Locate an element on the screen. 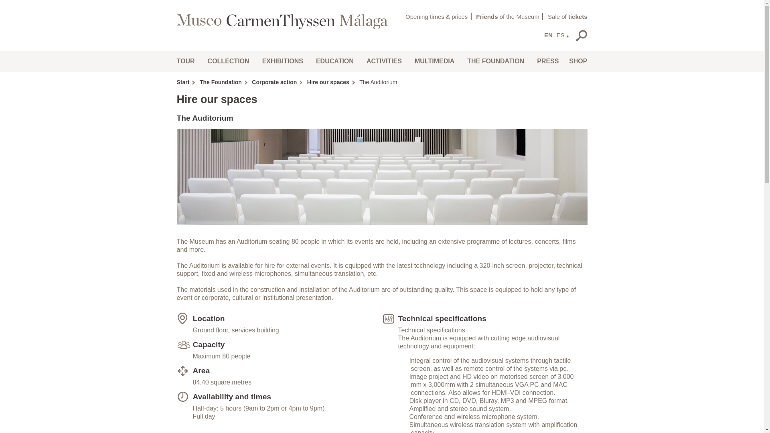  Ingles is located at coordinates (548, 35).